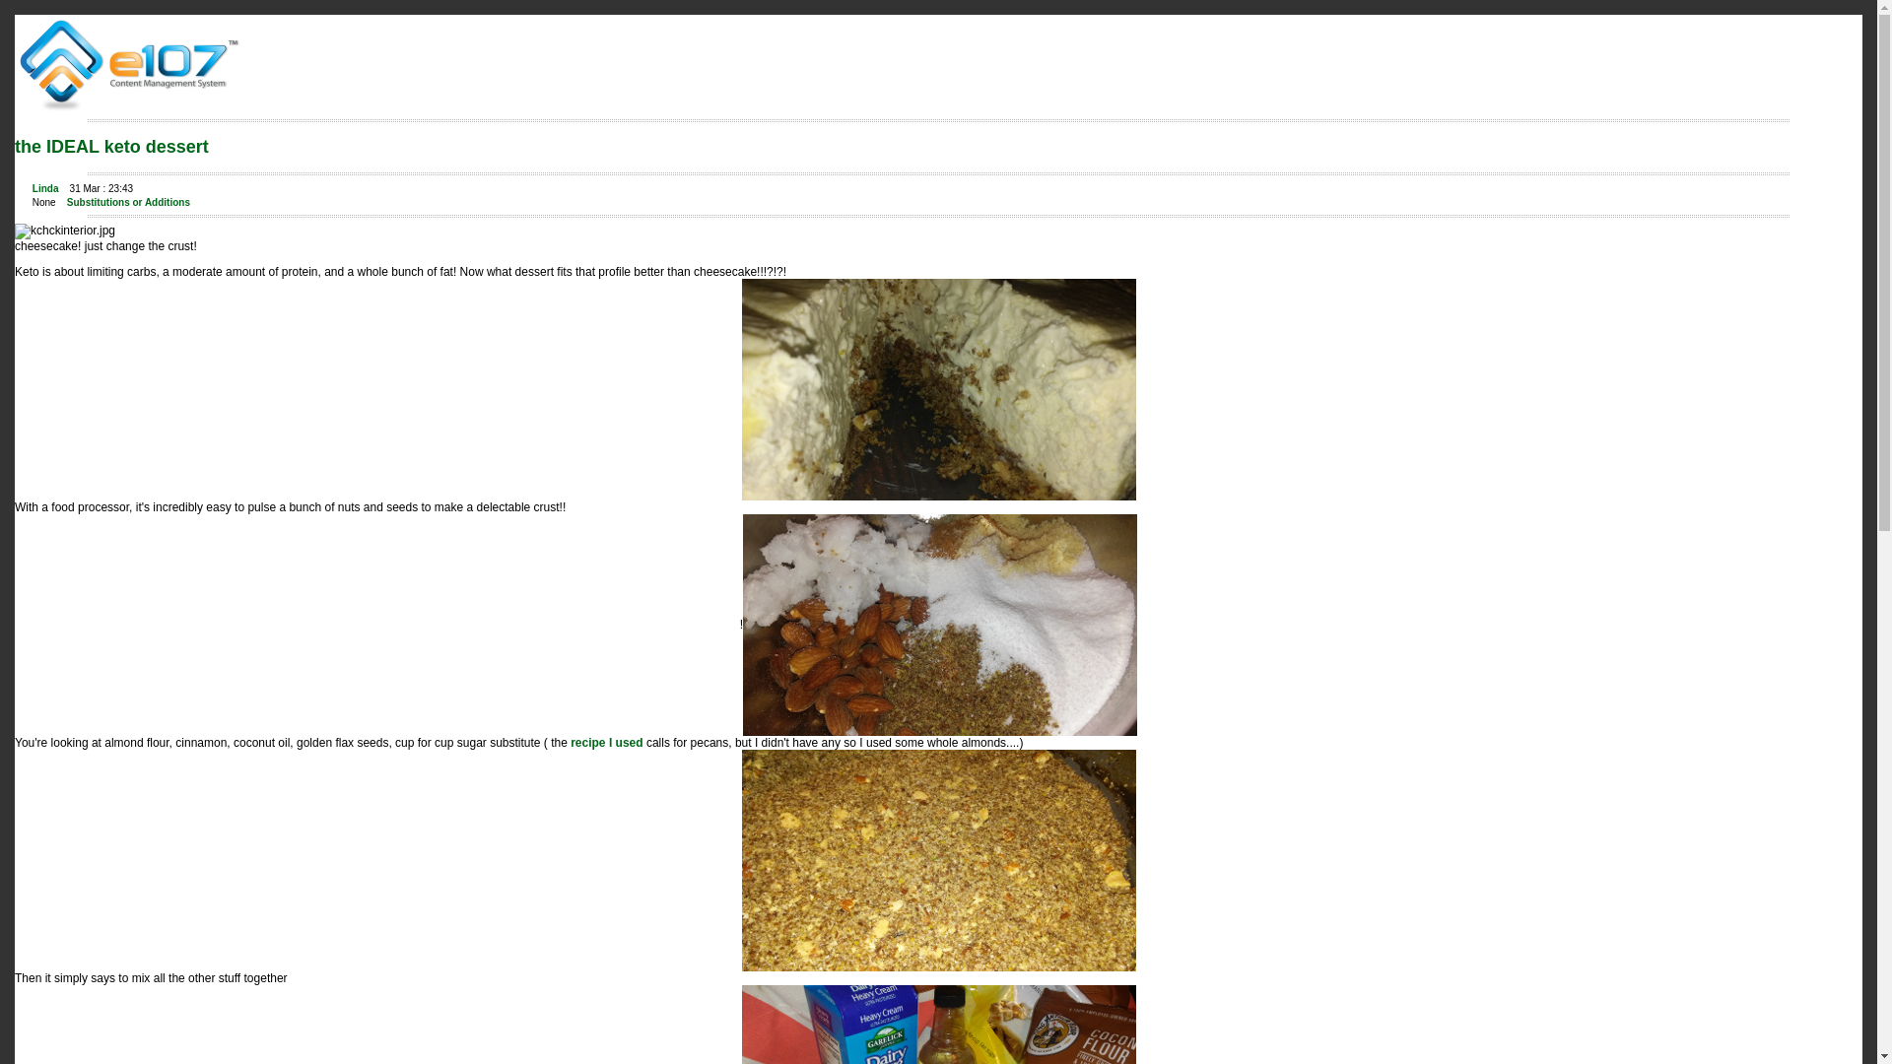 The width and height of the screenshot is (1892, 1064). I want to click on the IDEAL keto dessert, so click(111, 146).